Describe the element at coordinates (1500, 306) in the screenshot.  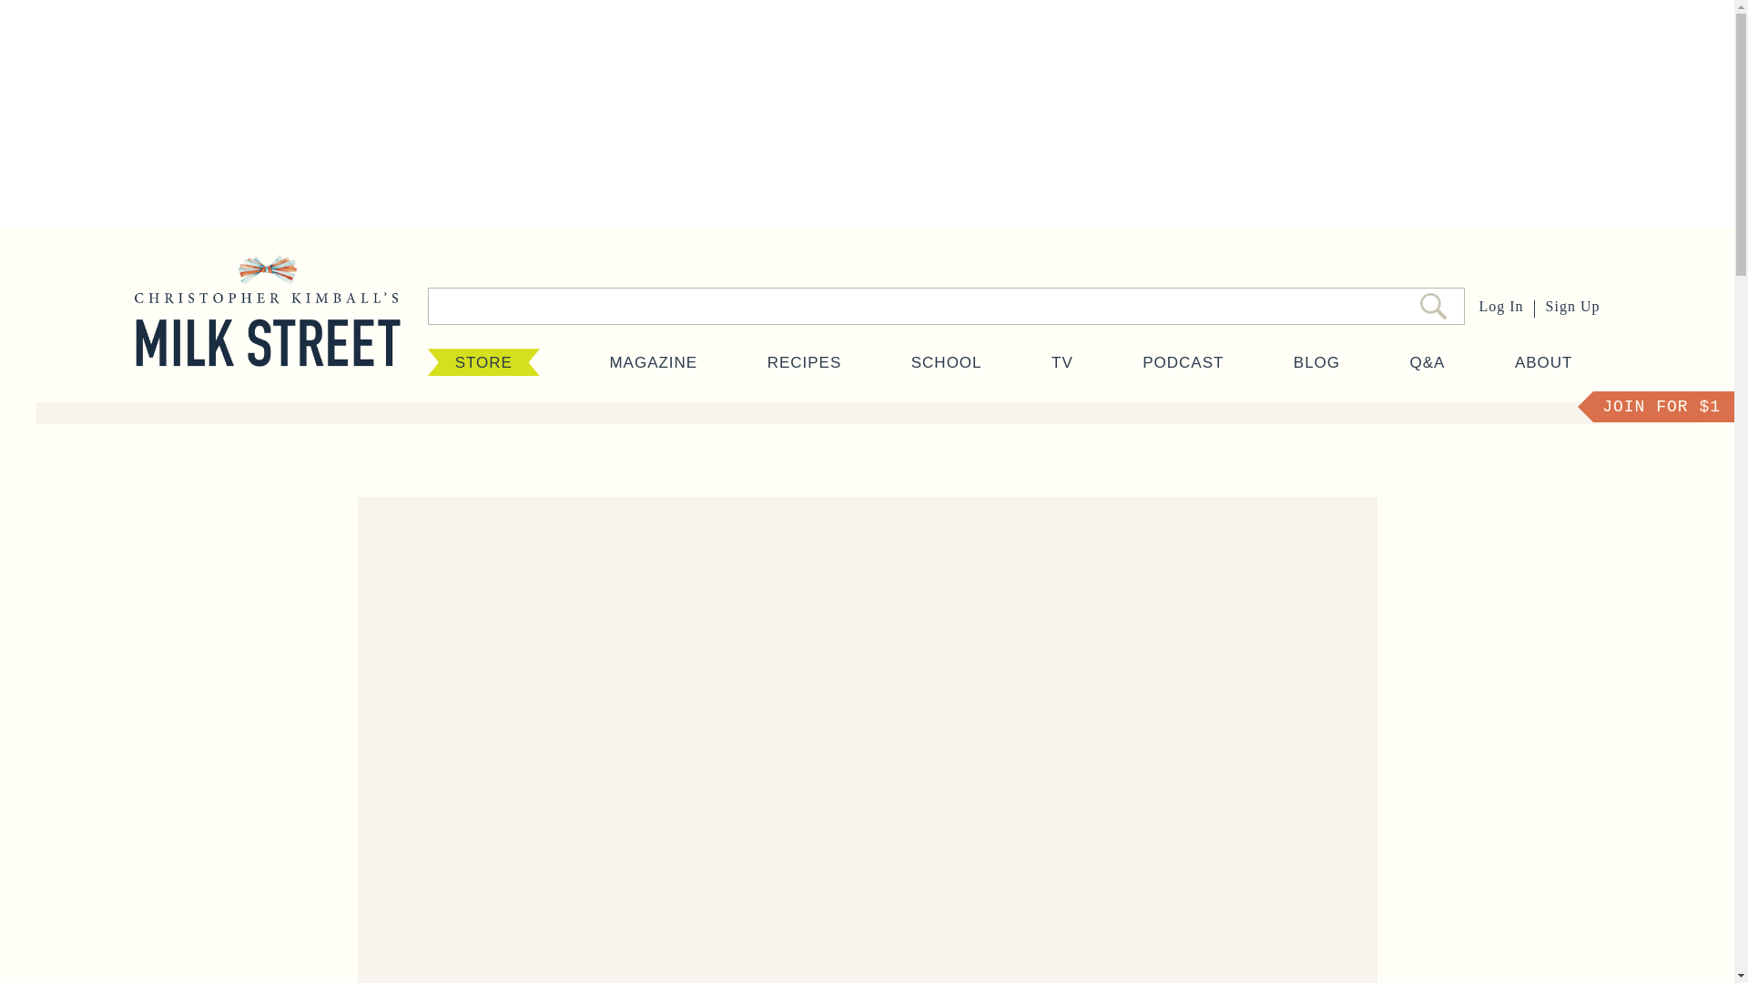
I see `Log In` at that location.